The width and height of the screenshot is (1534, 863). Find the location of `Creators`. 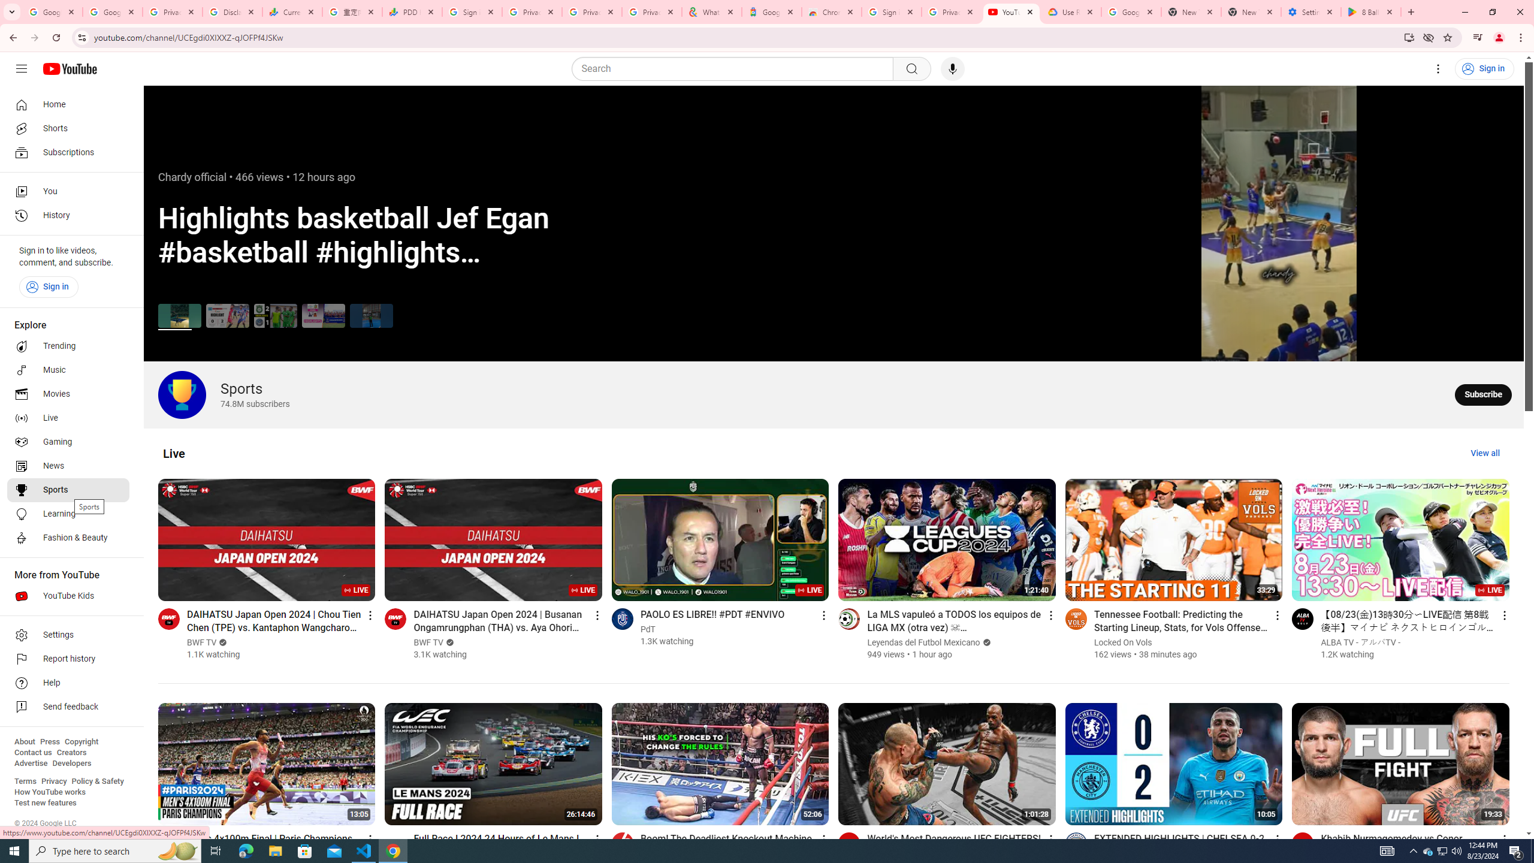

Creators is located at coordinates (72, 753).